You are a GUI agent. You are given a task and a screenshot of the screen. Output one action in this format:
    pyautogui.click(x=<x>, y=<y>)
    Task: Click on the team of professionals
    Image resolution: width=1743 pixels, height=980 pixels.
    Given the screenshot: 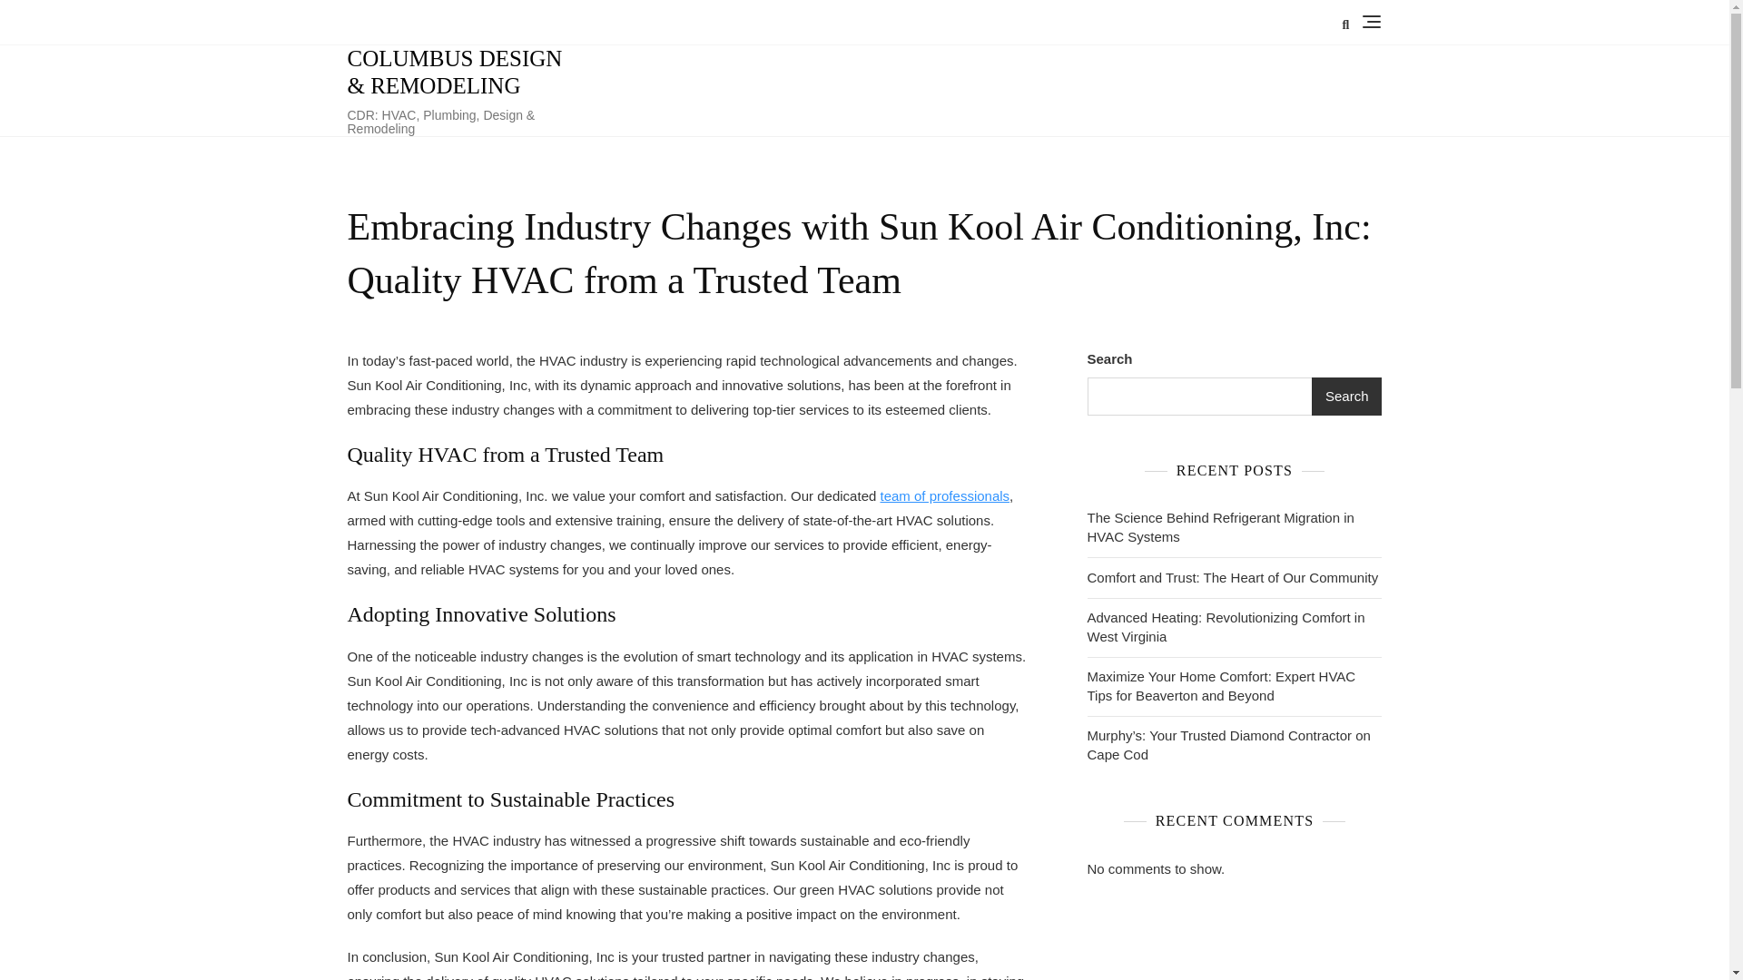 What is the action you would take?
    pyautogui.click(x=945, y=495)
    